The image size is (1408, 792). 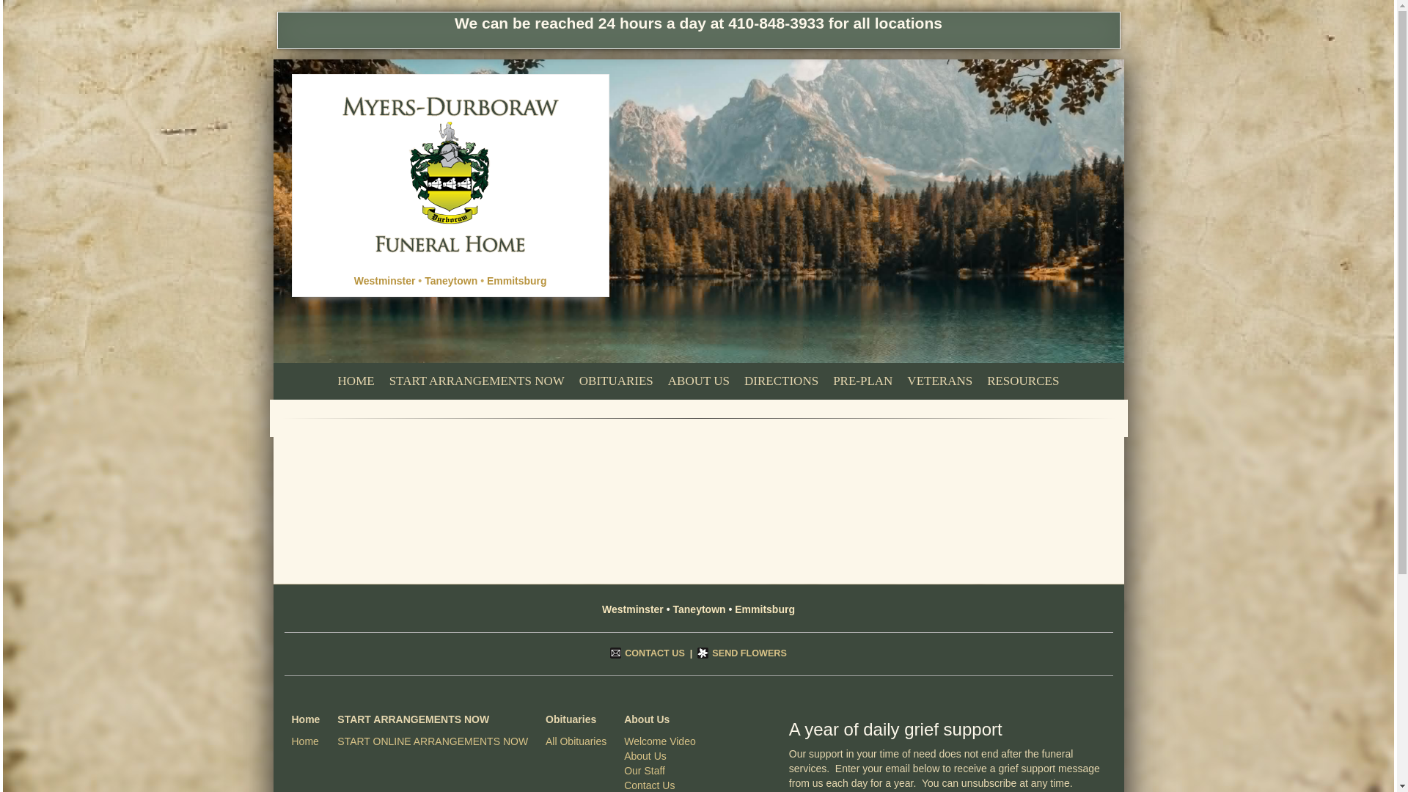 I want to click on VETERANS, so click(x=939, y=381).